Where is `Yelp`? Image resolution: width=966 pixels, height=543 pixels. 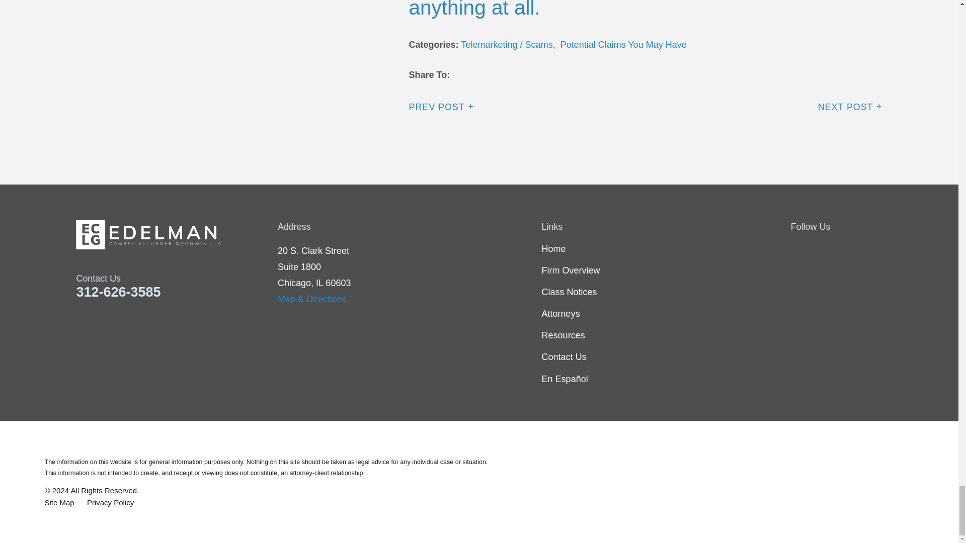 Yelp is located at coordinates (849, 248).